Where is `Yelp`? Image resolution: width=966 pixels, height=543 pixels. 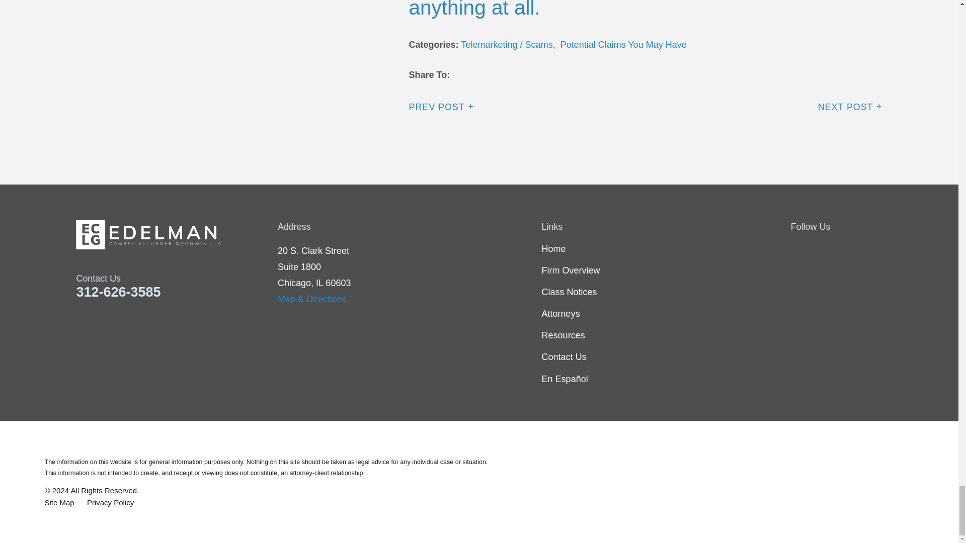 Yelp is located at coordinates (849, 248).